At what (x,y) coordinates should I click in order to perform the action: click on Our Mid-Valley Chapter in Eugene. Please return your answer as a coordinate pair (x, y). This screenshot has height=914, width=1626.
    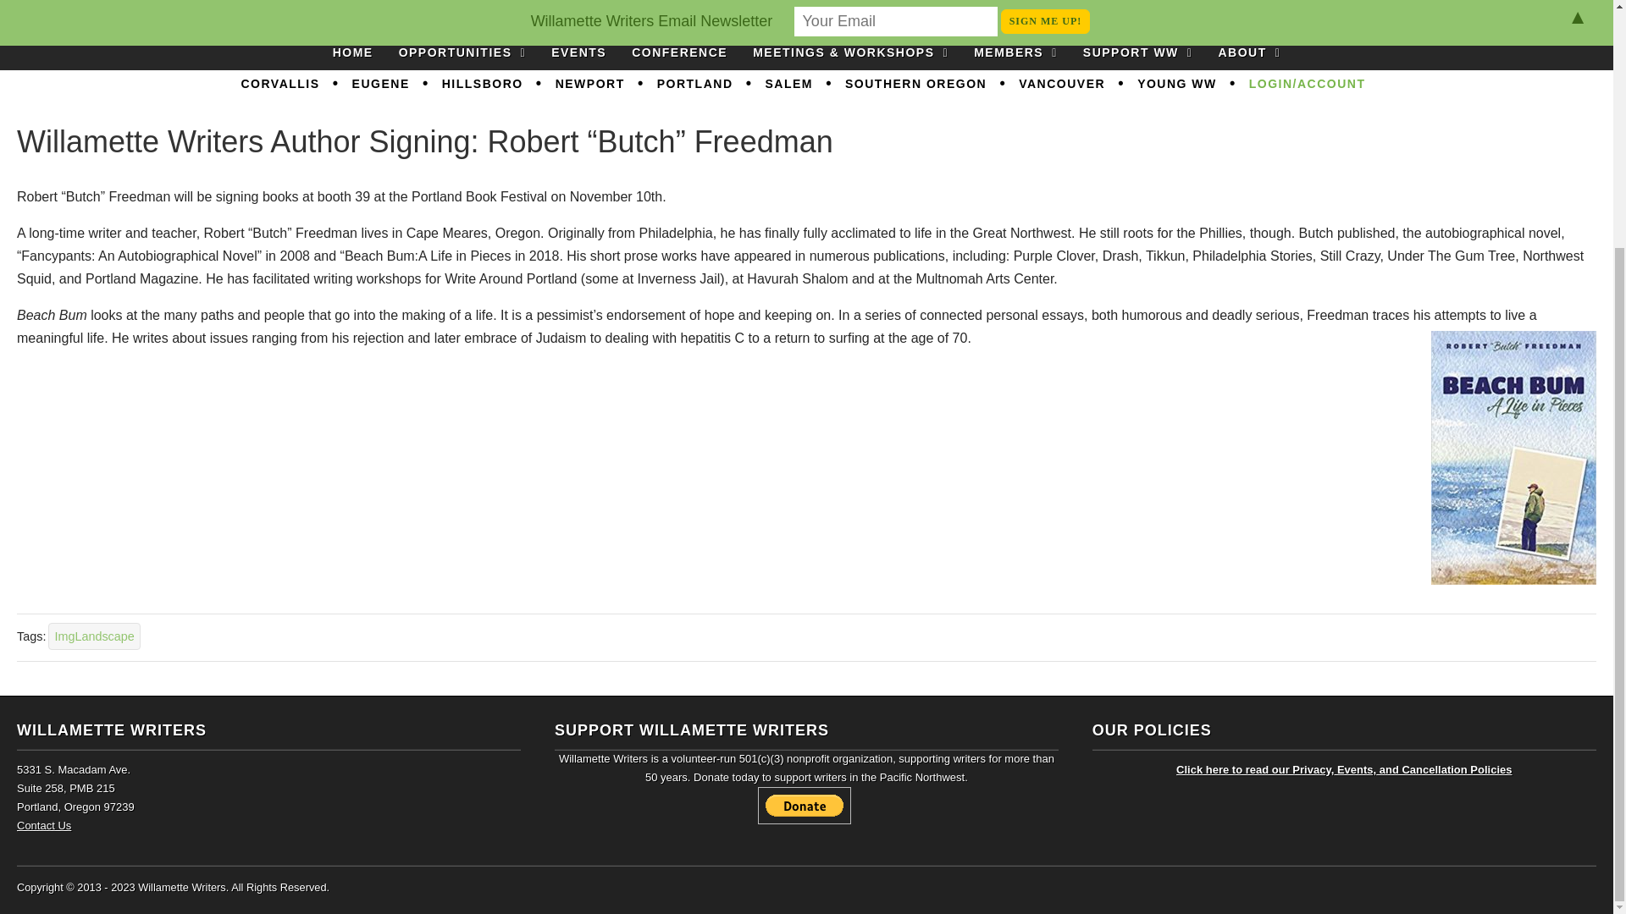
    Looking at the image, I should click on (381, 85).